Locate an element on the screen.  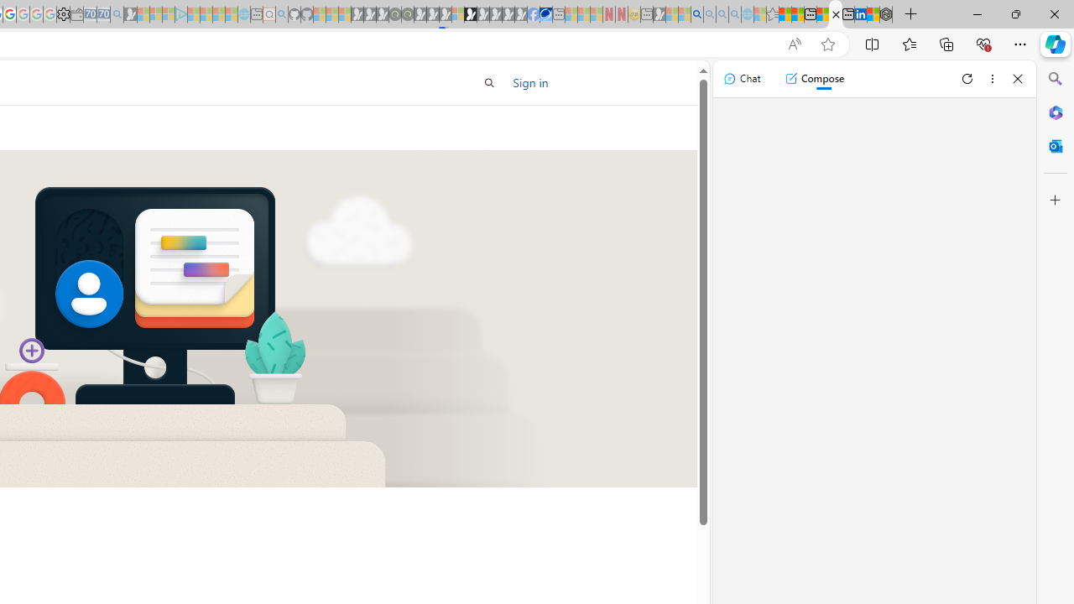
Home | Sky Blue Bikes - Sky Blue Bikes - Sleeping is located at coordinates (244, 15).